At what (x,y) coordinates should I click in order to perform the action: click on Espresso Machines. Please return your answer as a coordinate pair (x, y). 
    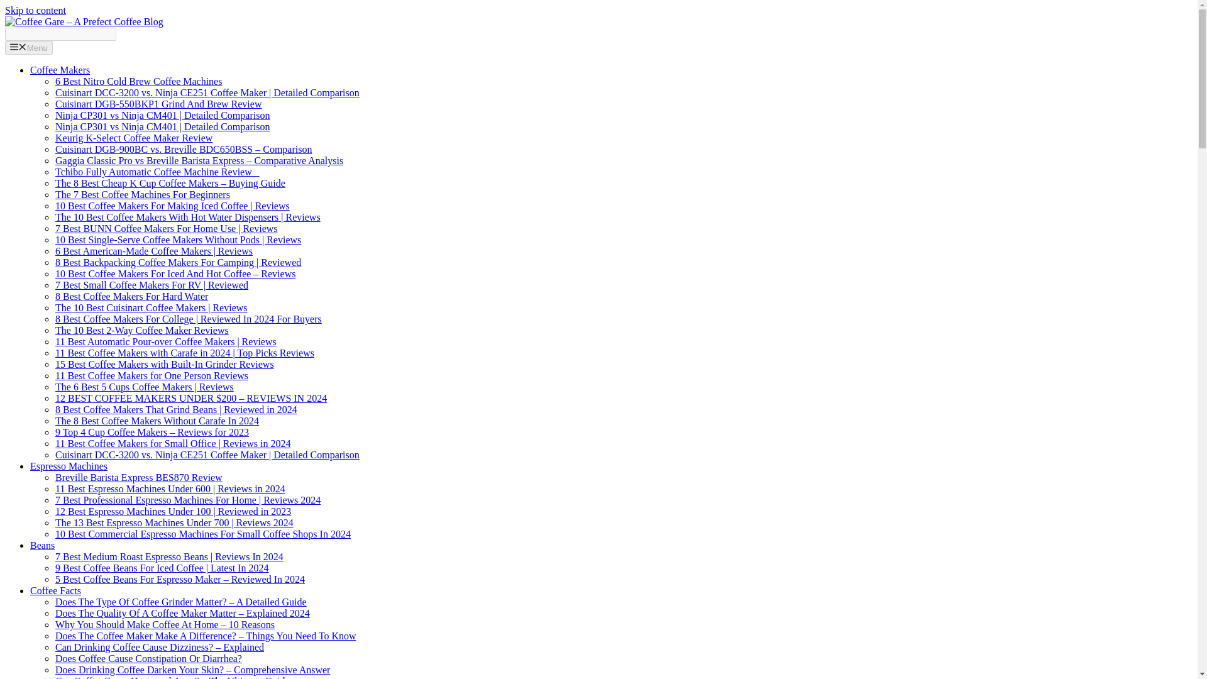
    Looking at the image, I should click on (69, 466).